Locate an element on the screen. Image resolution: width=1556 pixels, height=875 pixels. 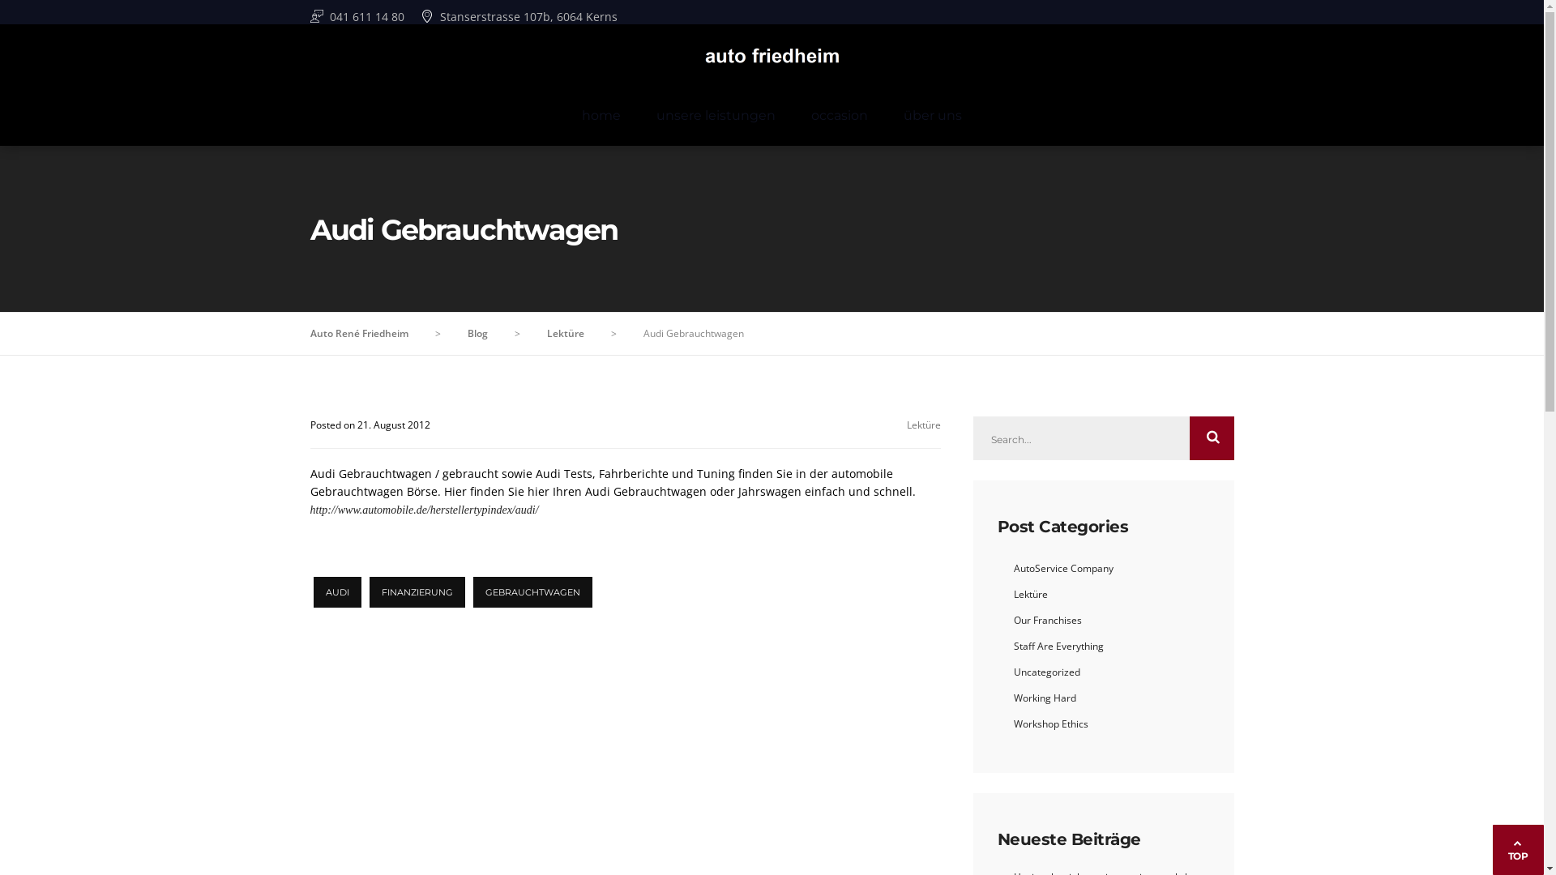
Blog is located at coordinates (477, 334).